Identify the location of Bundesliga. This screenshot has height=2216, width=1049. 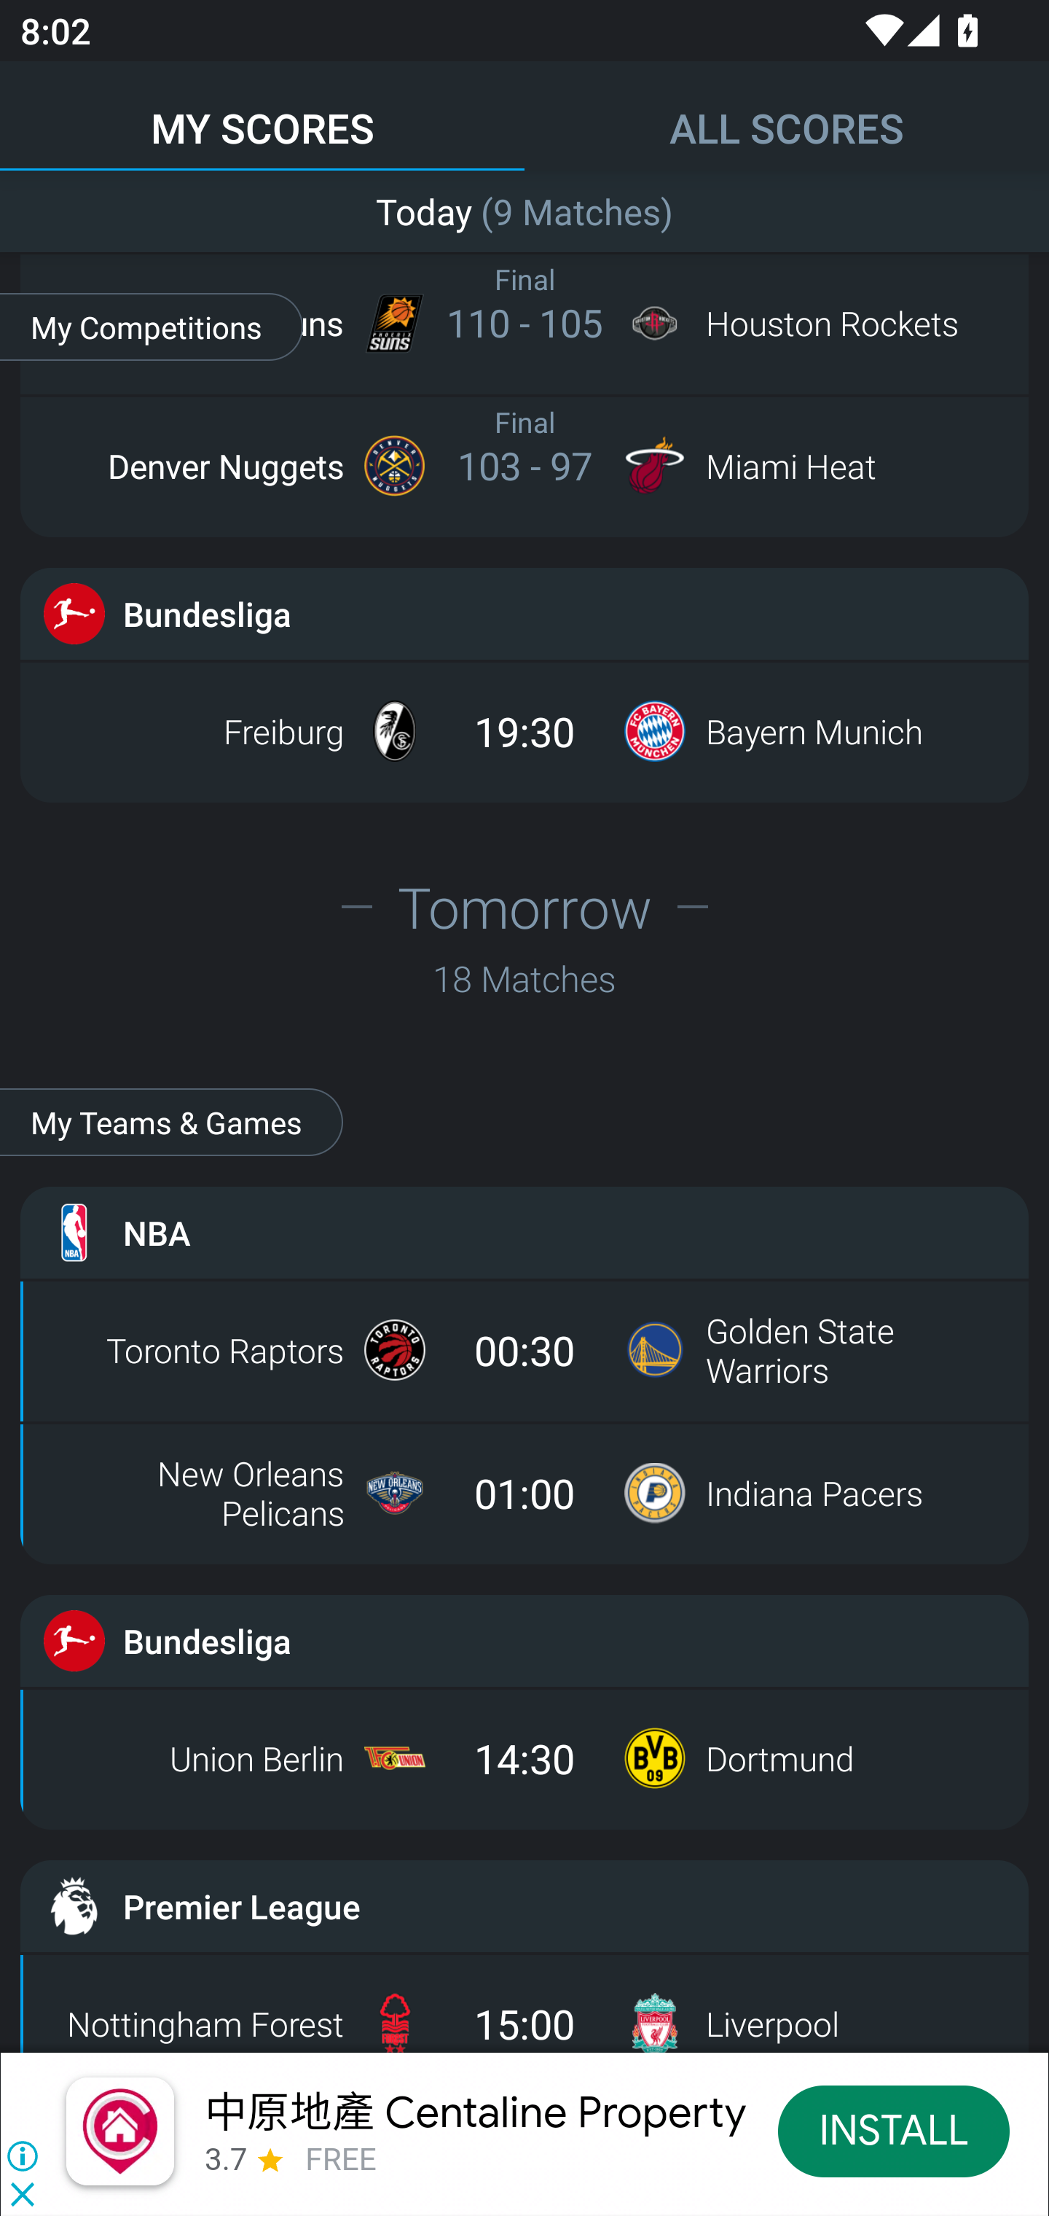
(524, 614).